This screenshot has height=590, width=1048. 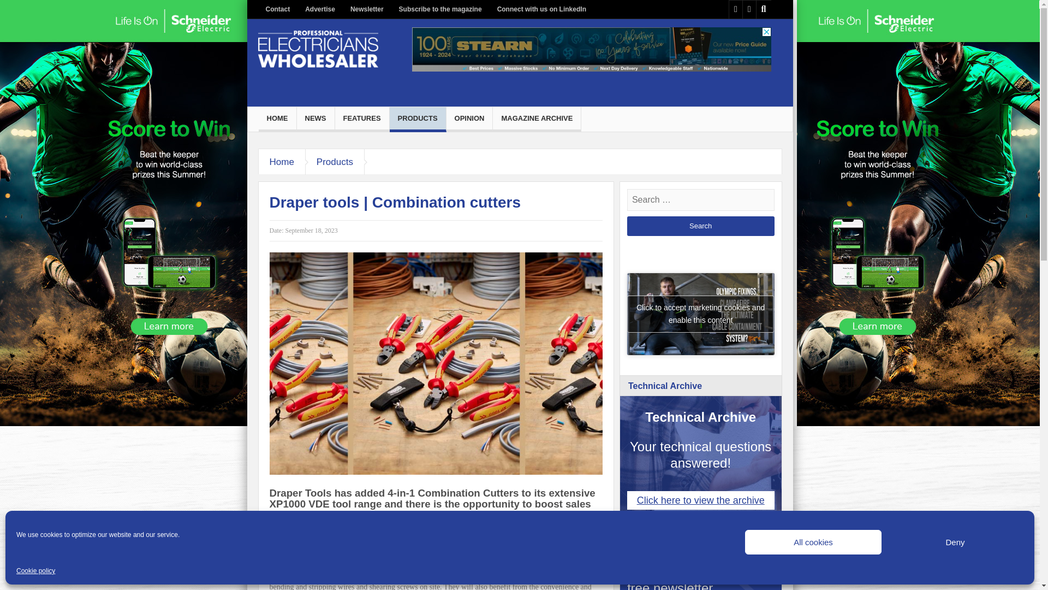 I want to click on PRODUCTS, so click(x=418, y=118).